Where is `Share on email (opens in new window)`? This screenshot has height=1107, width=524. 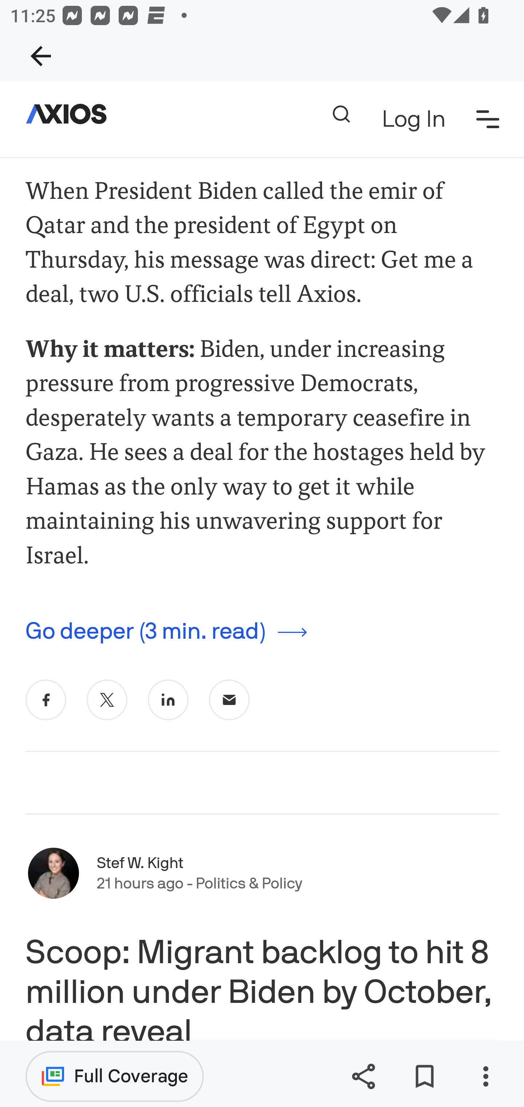 Share on email (opens in new window) is located at coordinates (230, 700).